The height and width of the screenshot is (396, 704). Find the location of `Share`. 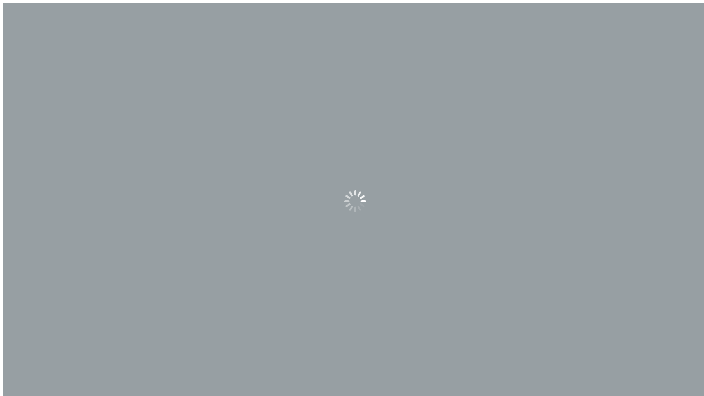

Share is located at coordinates (13, 351).